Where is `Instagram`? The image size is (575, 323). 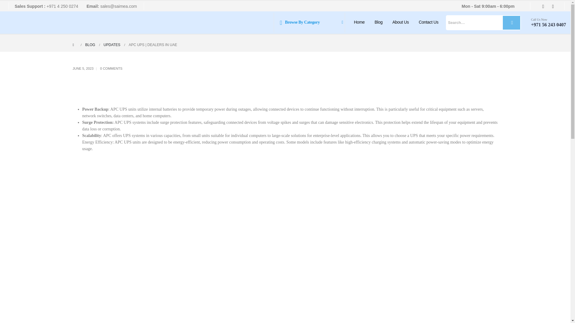 Instagram is located at coordinates (553, 6).